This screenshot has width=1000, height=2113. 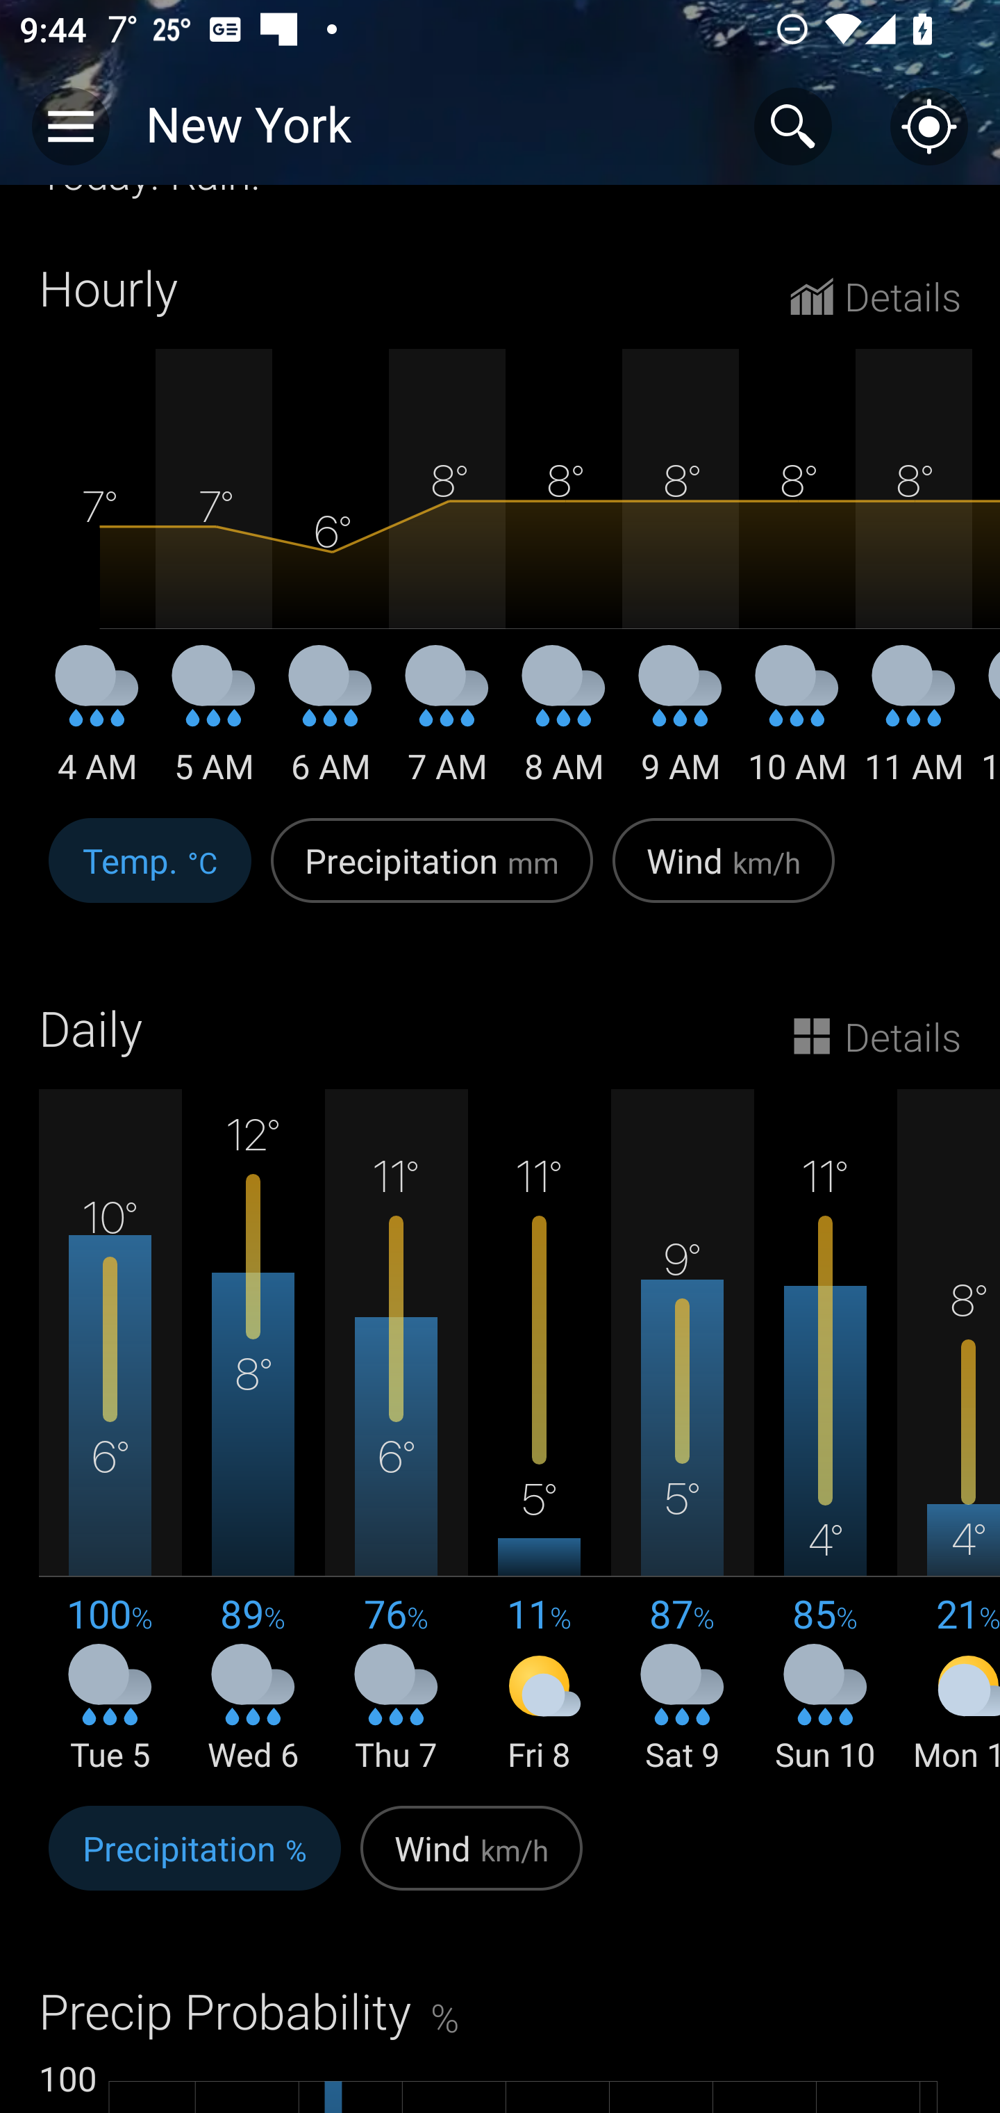 What do you see at coordinates (682, 1432) in the screenshot?
I see `9° 5° 87 % Sat 9` at bounding box center [682, 1432].